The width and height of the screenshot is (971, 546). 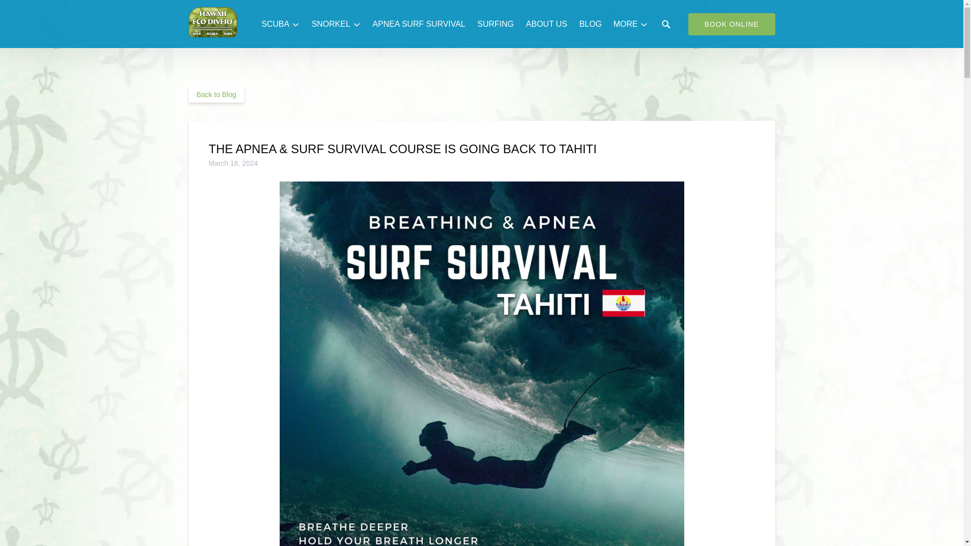 I want to click on Open SNORKEL Menu, so click(x=338, y=22).